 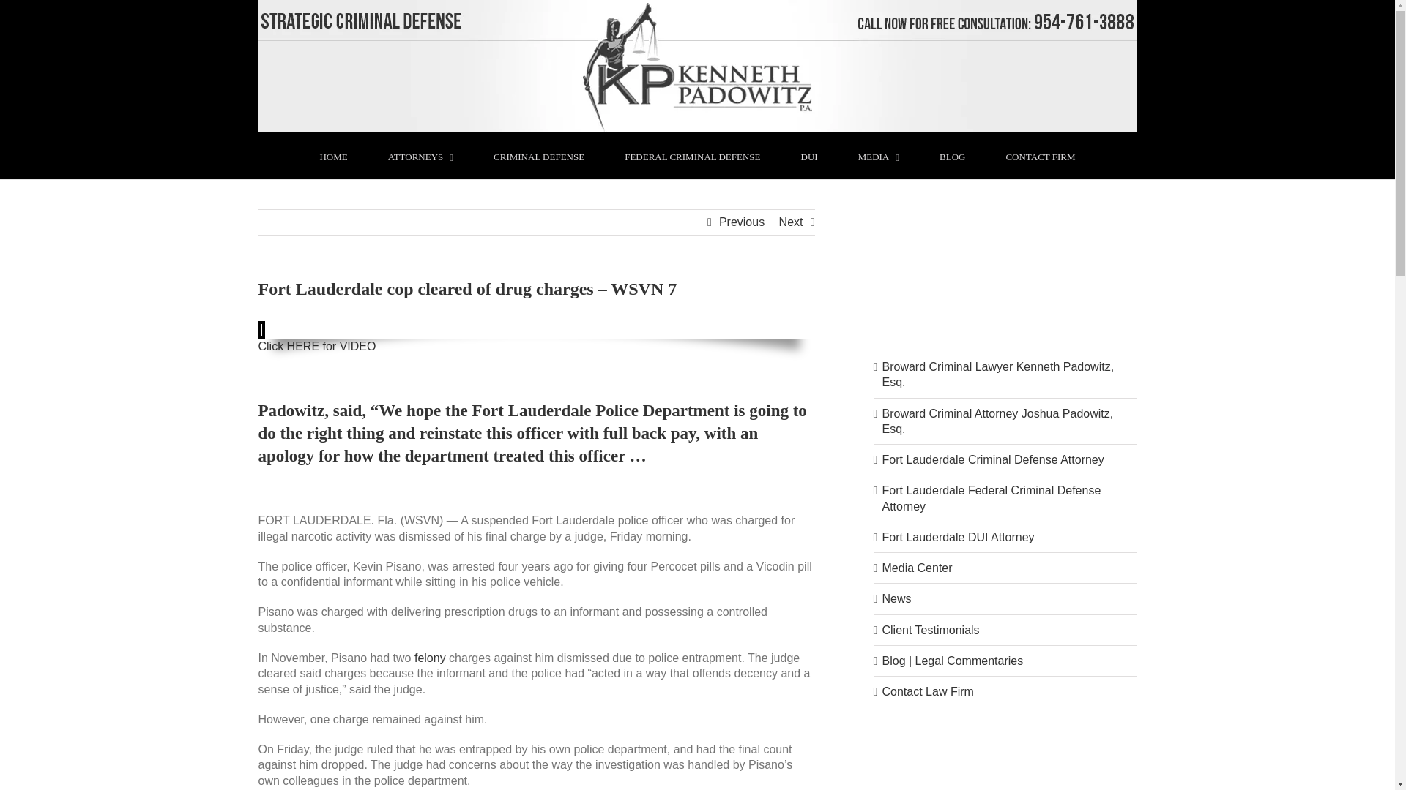 I want to click on Previous, so click(x=741, y=222).